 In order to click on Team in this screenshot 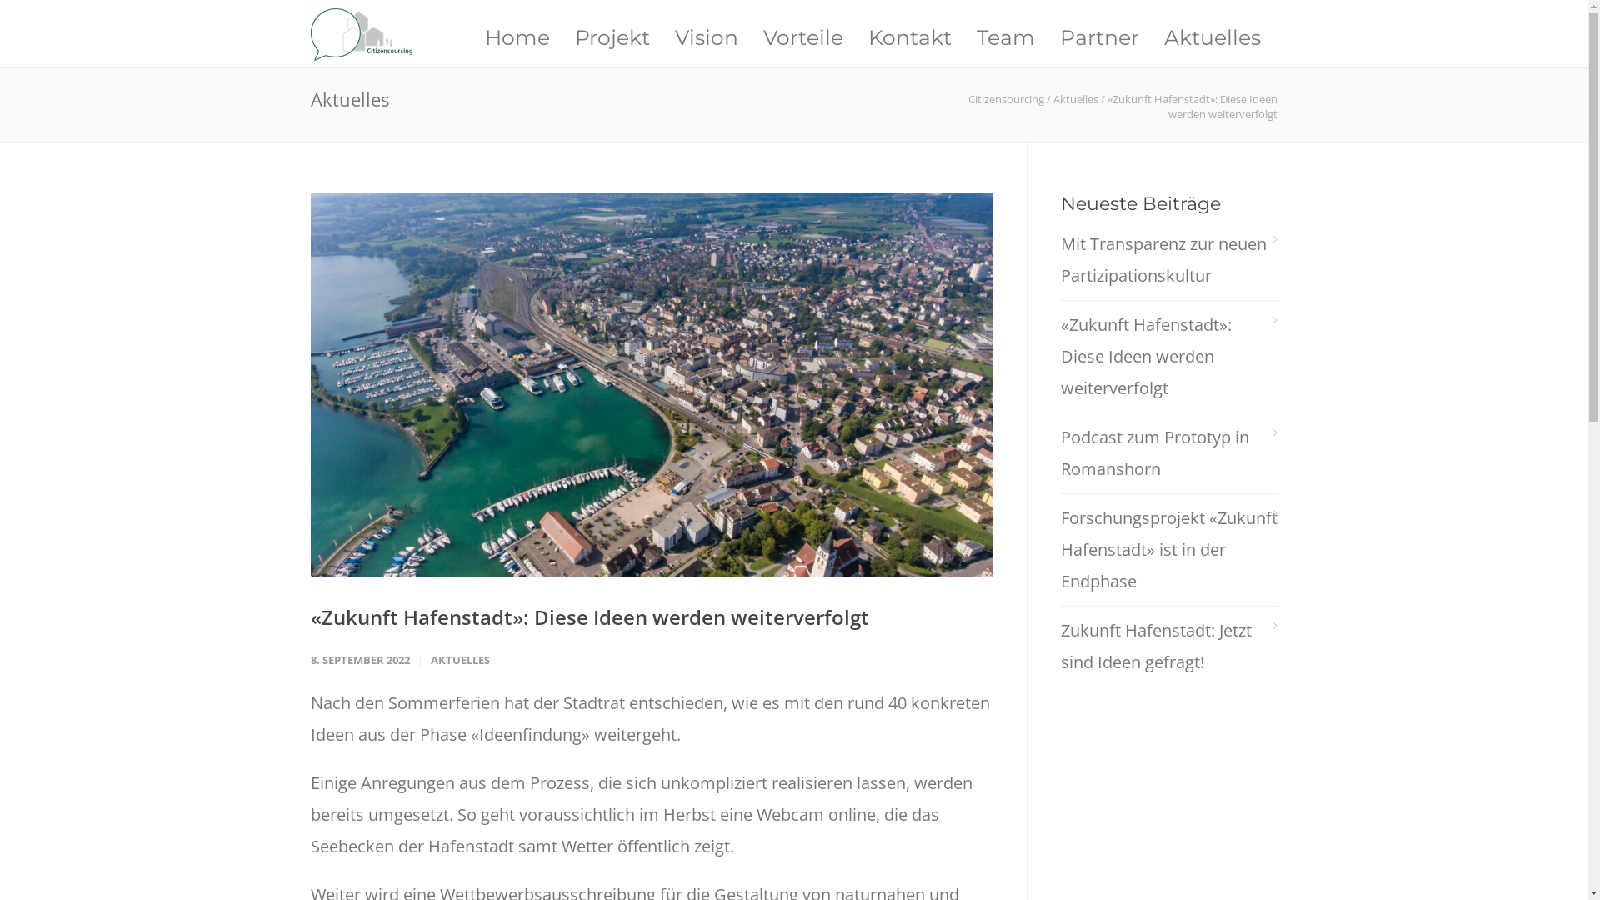, I will do `click(1005, 37)`.